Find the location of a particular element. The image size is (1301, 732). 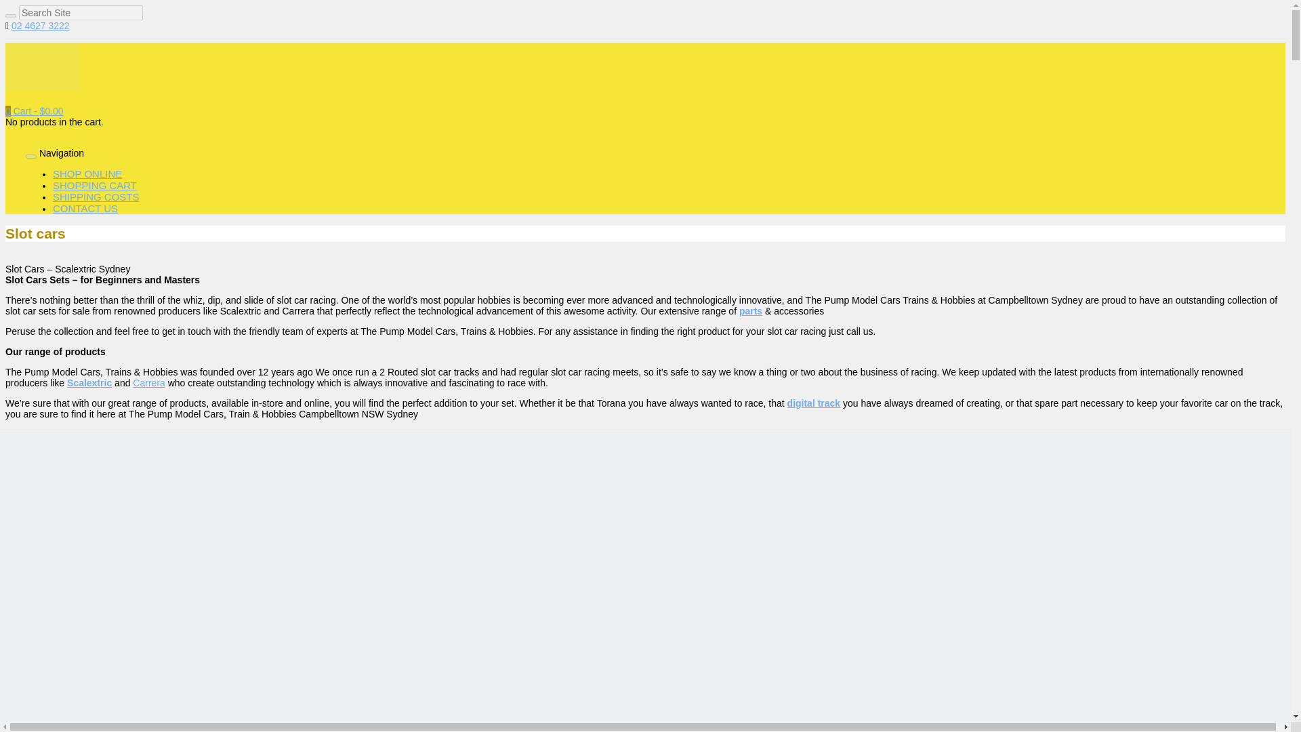

CONTACT US is located at coordinates (85, 209).